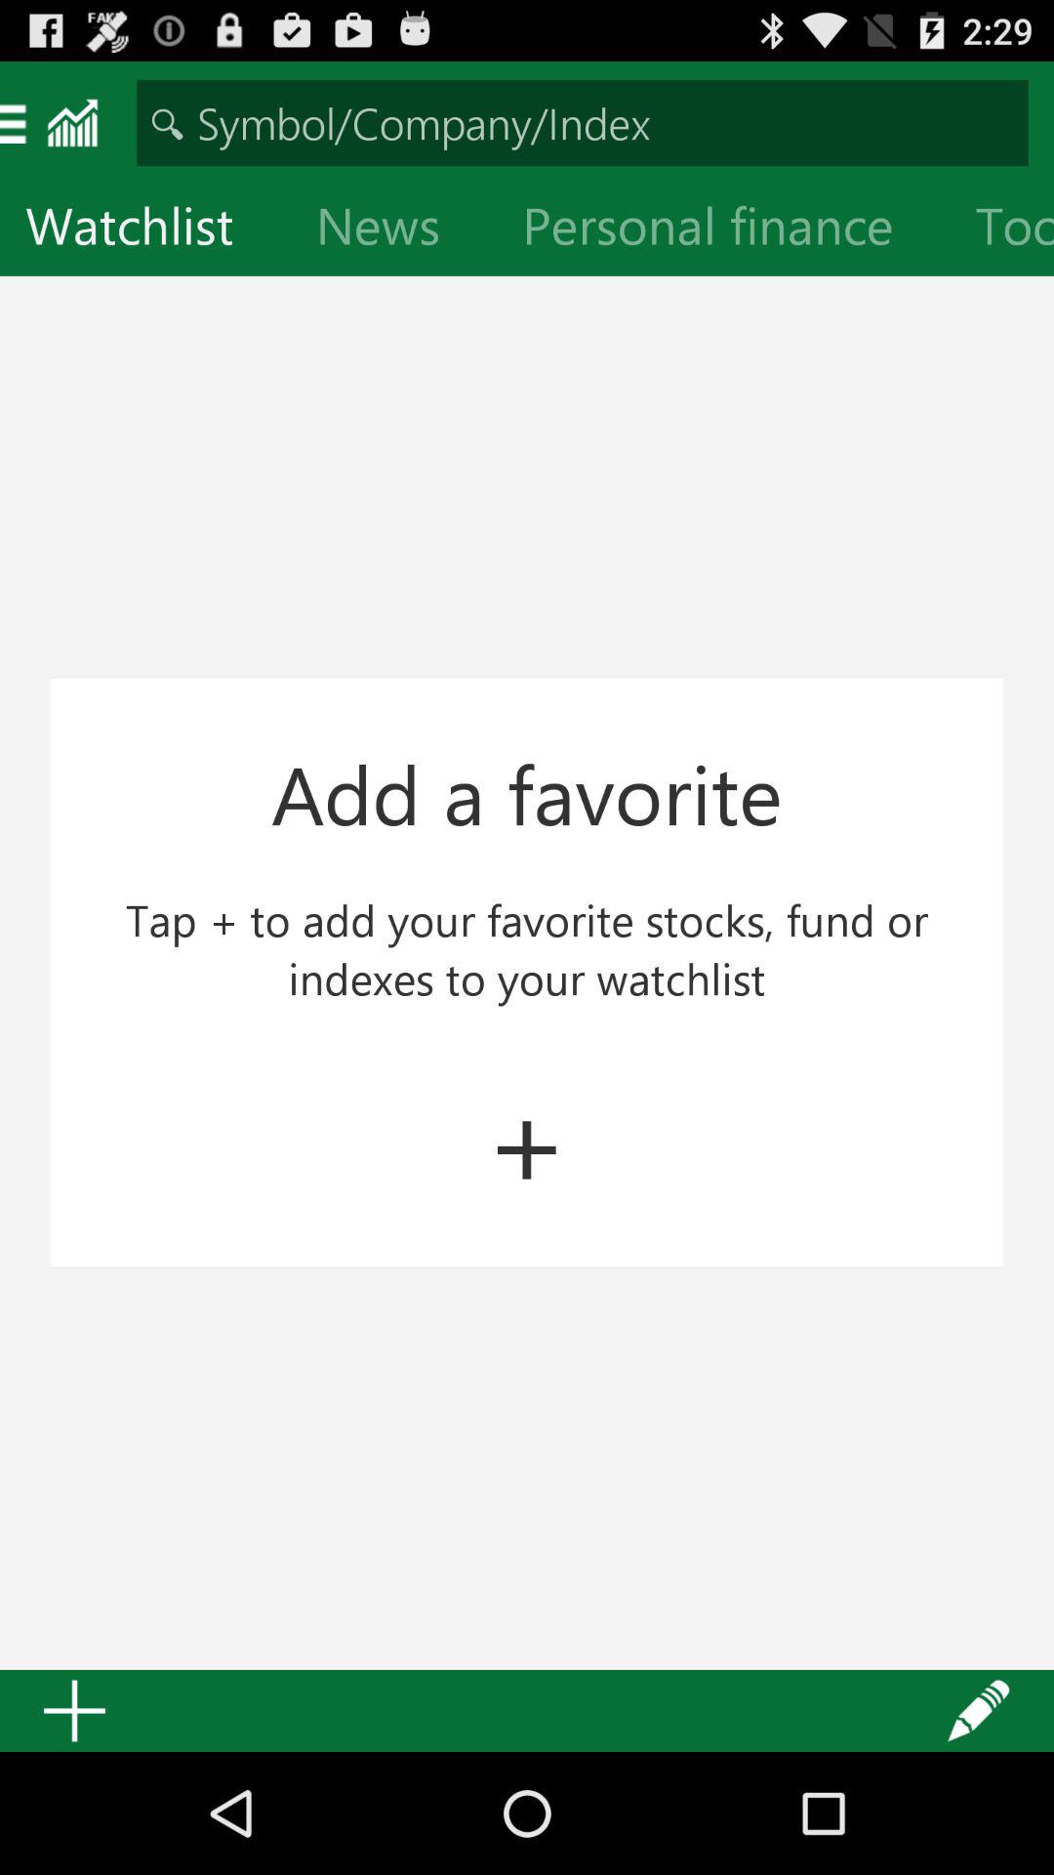 Image resolution: width=1054 pixels, height=1875 pixels. What do you see at coordinates (582, 123) in the screenshot?
I see `input search text` at bounding box center [582, 123].